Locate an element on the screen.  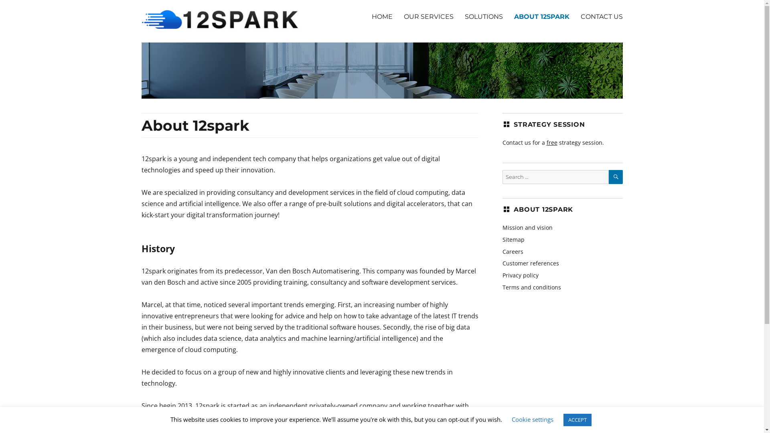
OUR SERVICES is located at coordinates (428, 16).